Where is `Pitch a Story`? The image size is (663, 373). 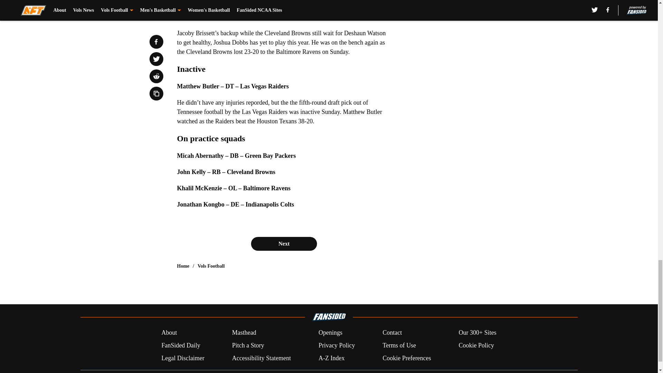
Pitch a Story is located at coordinates (248, 345).